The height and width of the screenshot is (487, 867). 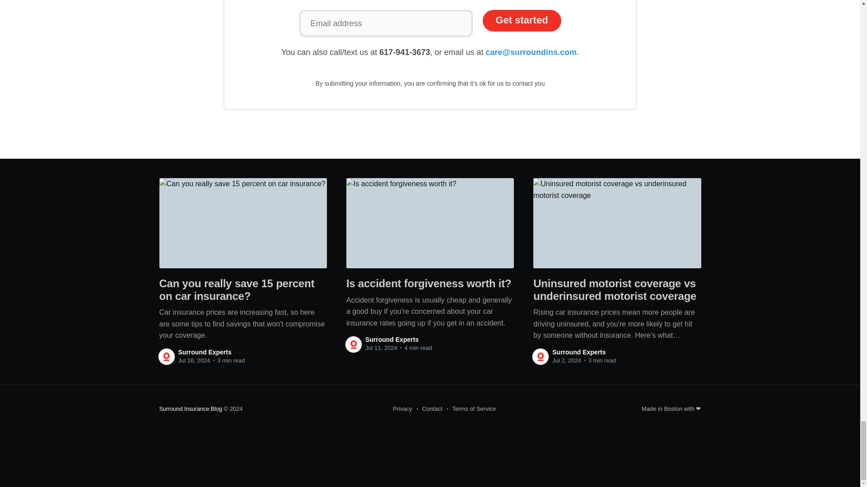 I want to click on Privacy, so click(x=402, y=409).